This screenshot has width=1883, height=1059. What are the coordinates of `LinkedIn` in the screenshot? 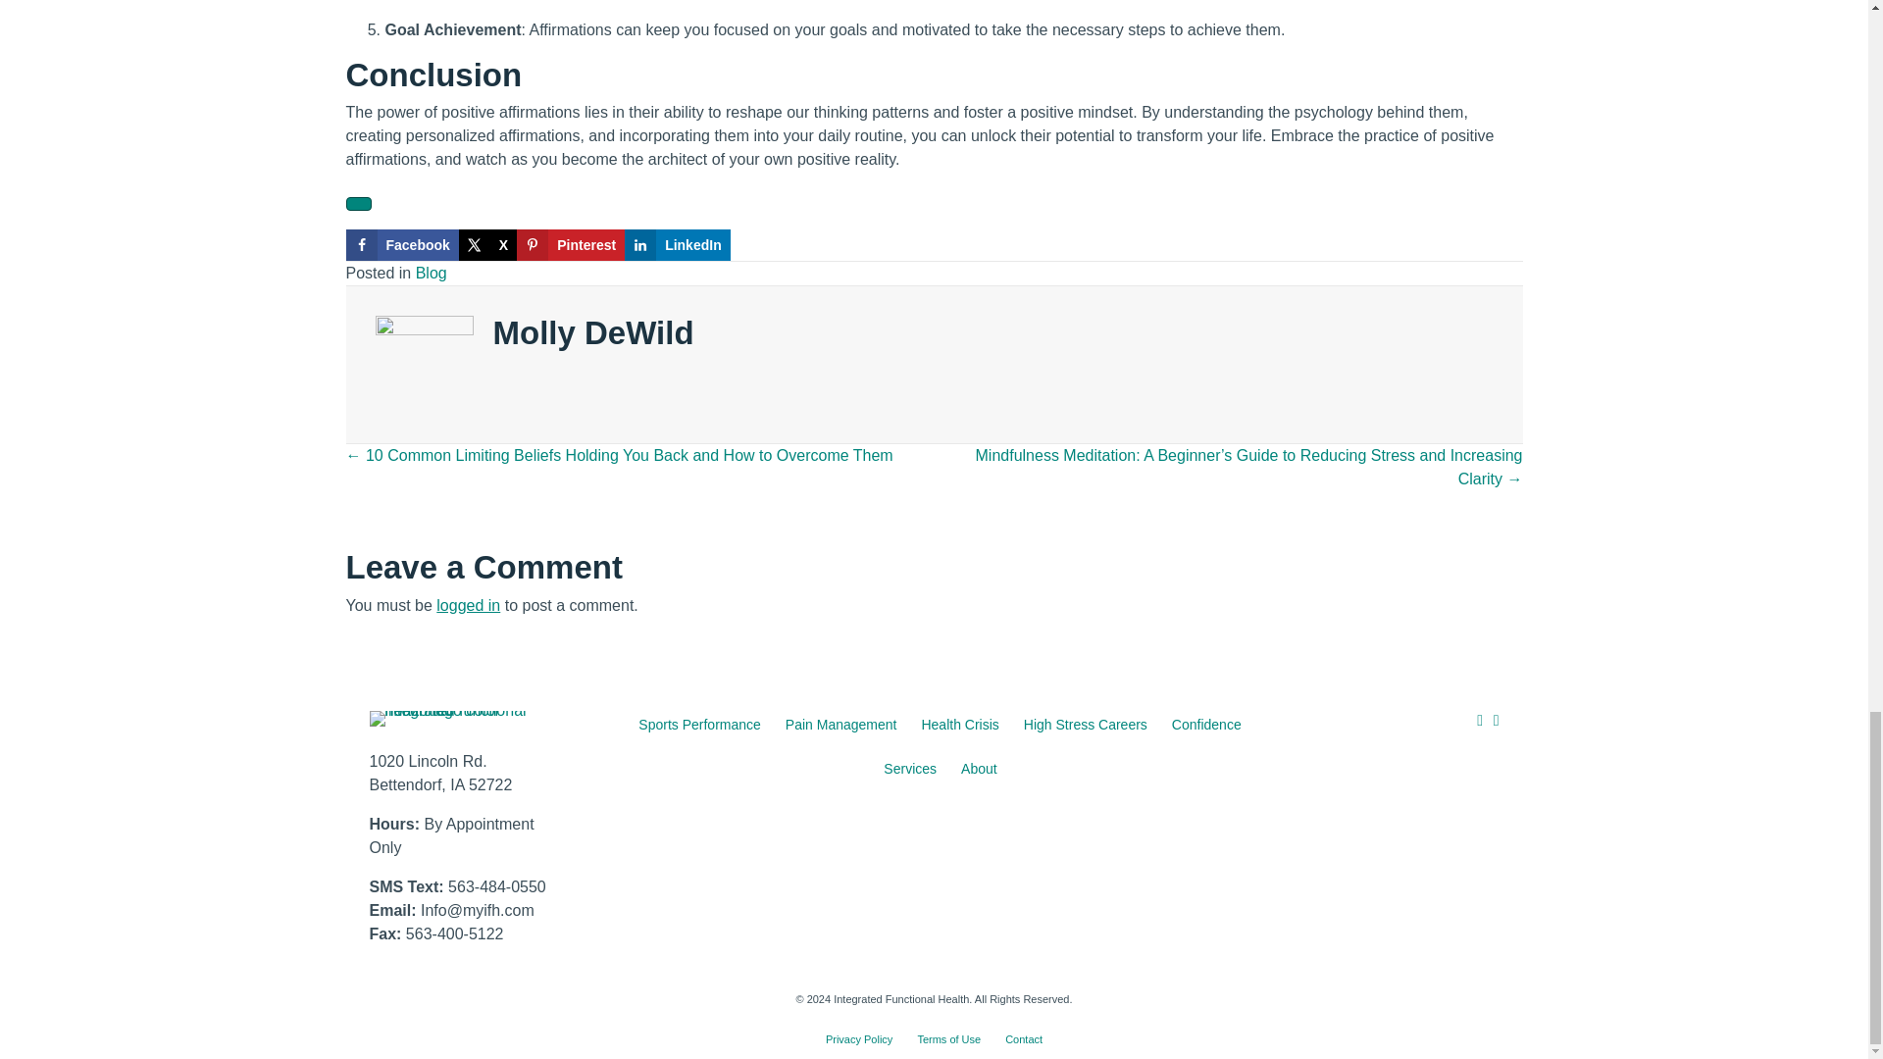 It's located at (677, 245).